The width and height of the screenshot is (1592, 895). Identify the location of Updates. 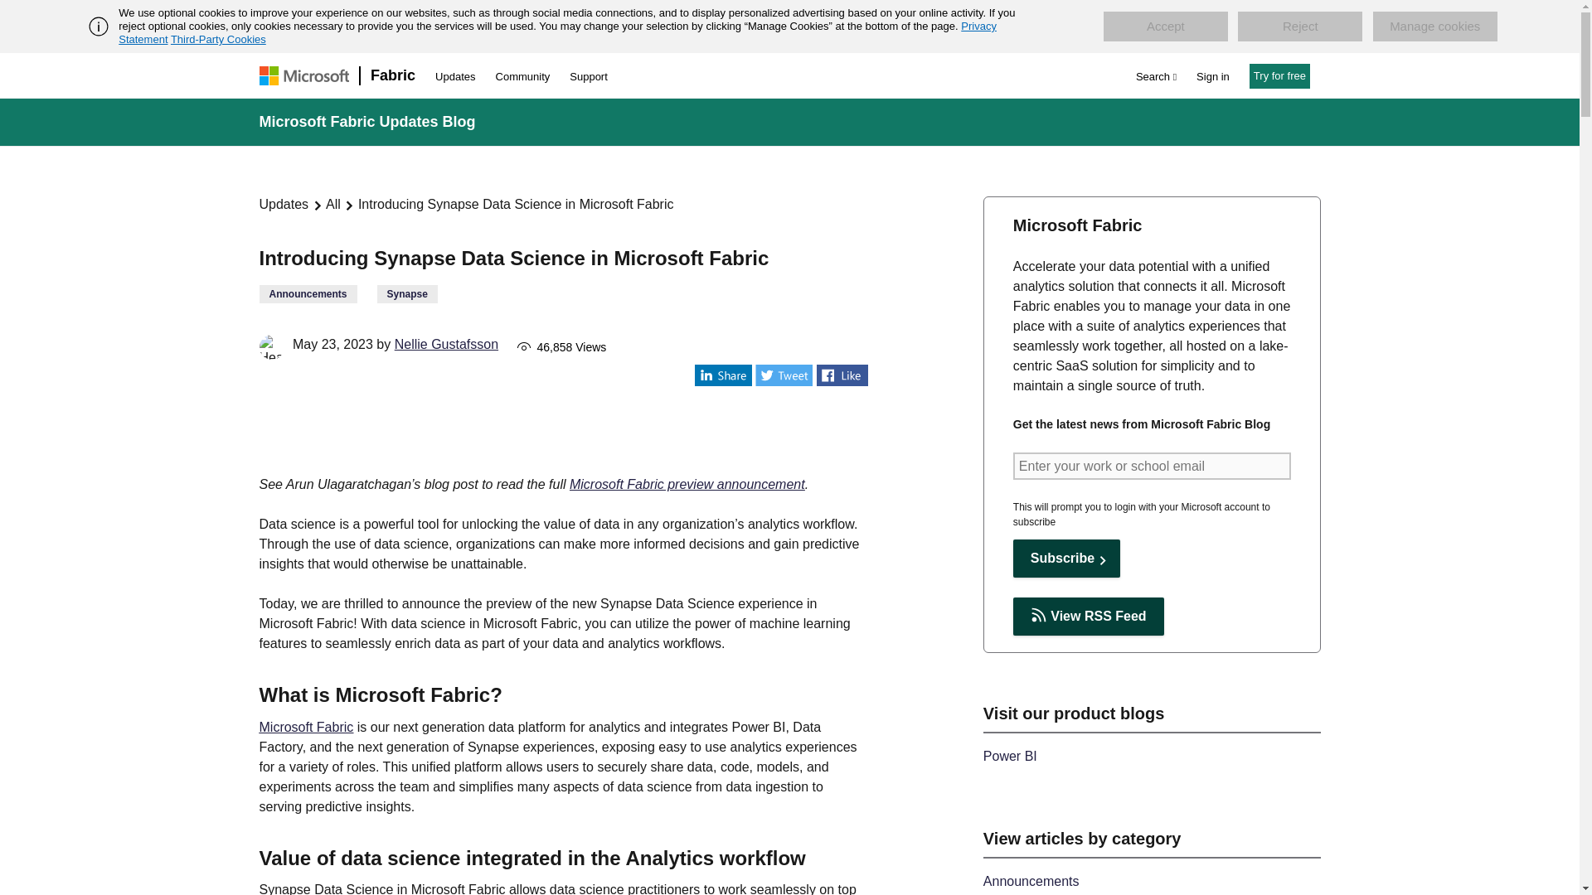
(454, 76).